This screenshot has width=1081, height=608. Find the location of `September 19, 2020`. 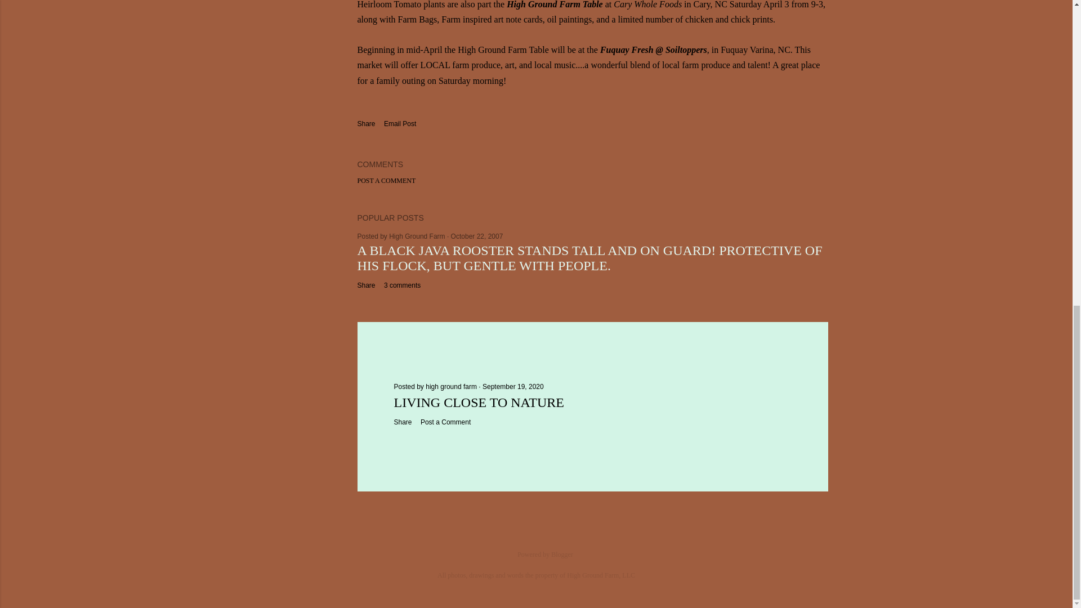

September 19, 2020 is located at coordinates (512, 387).